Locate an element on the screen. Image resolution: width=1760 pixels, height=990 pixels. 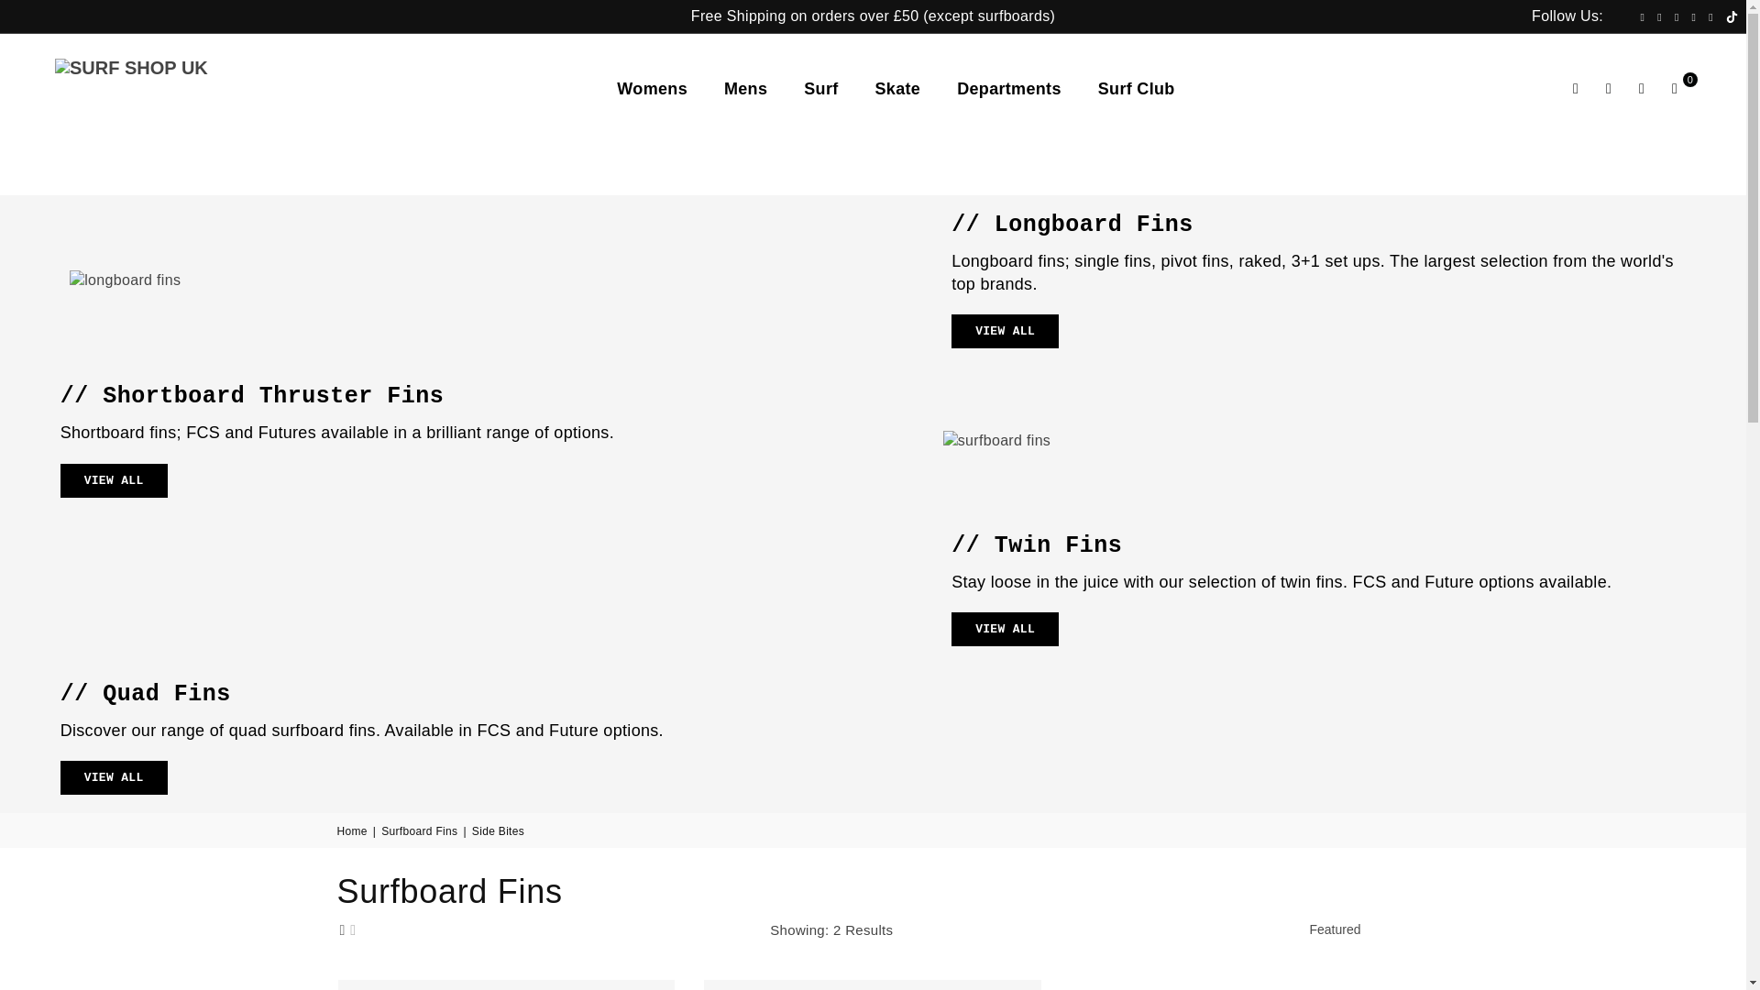
10 Over Surf Shopon Facebook is located at coordinates (1641, 16).